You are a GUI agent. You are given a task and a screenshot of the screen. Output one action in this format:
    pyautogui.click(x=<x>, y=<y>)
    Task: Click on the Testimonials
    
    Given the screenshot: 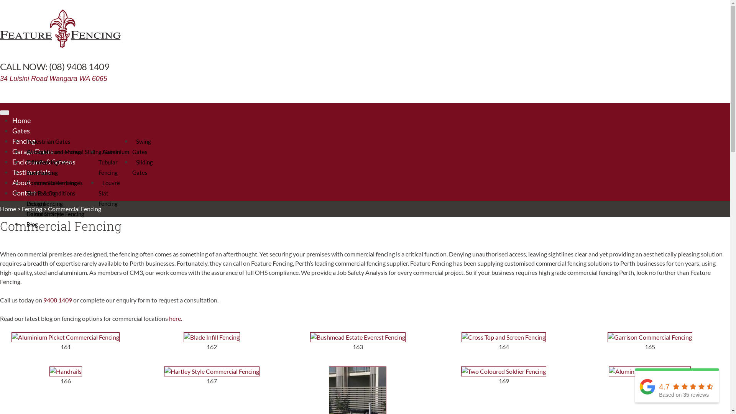 What is the action you would take?
    pyautogui.click(x=367, y=172)
    